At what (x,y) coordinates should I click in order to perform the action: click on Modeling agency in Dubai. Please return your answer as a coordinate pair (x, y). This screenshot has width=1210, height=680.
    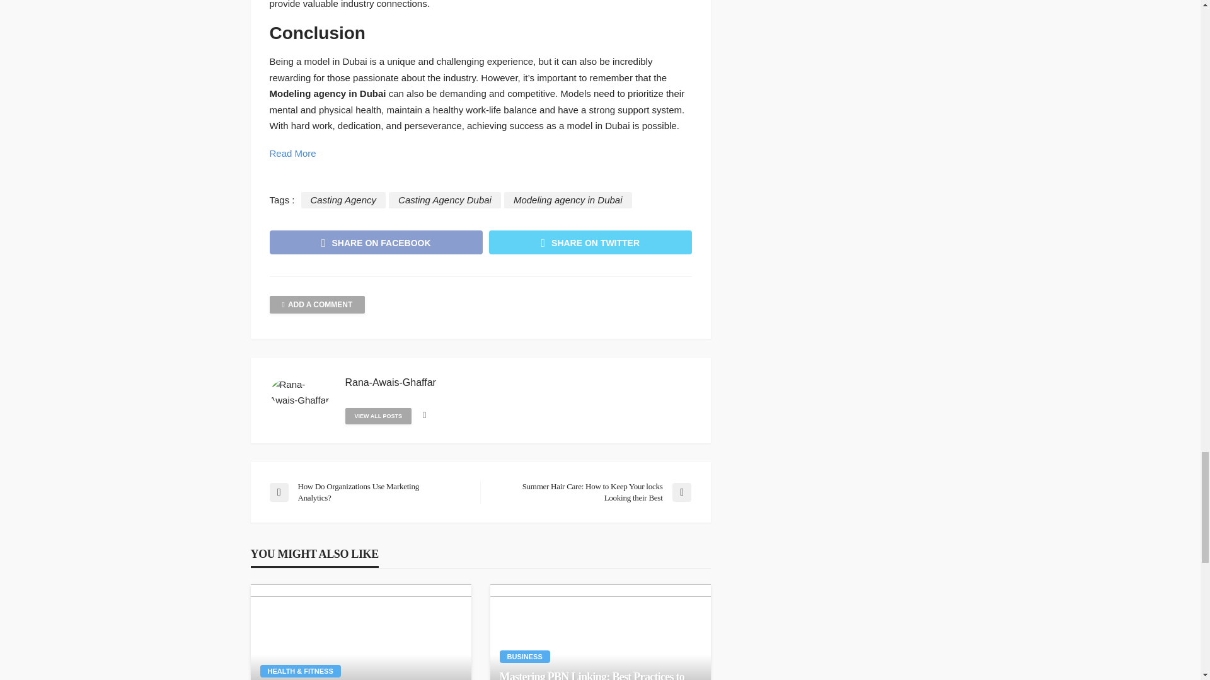
    Looking at the image, I should click on (568, 200).